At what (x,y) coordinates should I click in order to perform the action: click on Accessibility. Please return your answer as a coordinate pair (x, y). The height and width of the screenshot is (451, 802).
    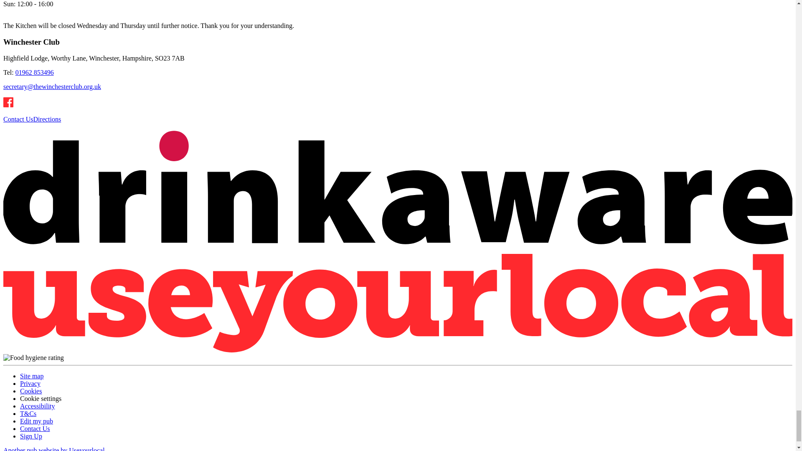
    Looking at the image, I should click on (38, 406).